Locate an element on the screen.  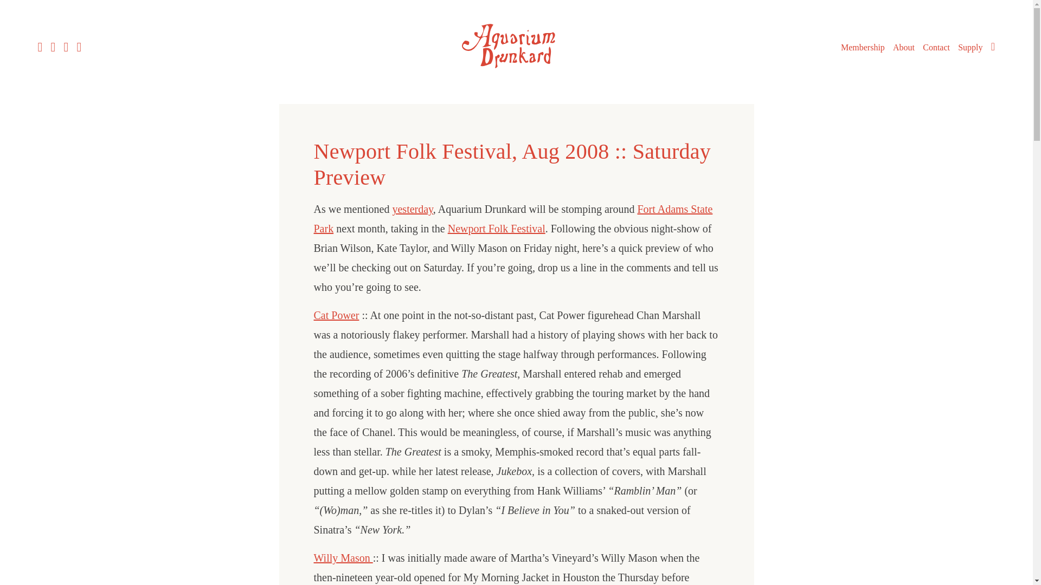
Membership is located at coordinates (863, 48).